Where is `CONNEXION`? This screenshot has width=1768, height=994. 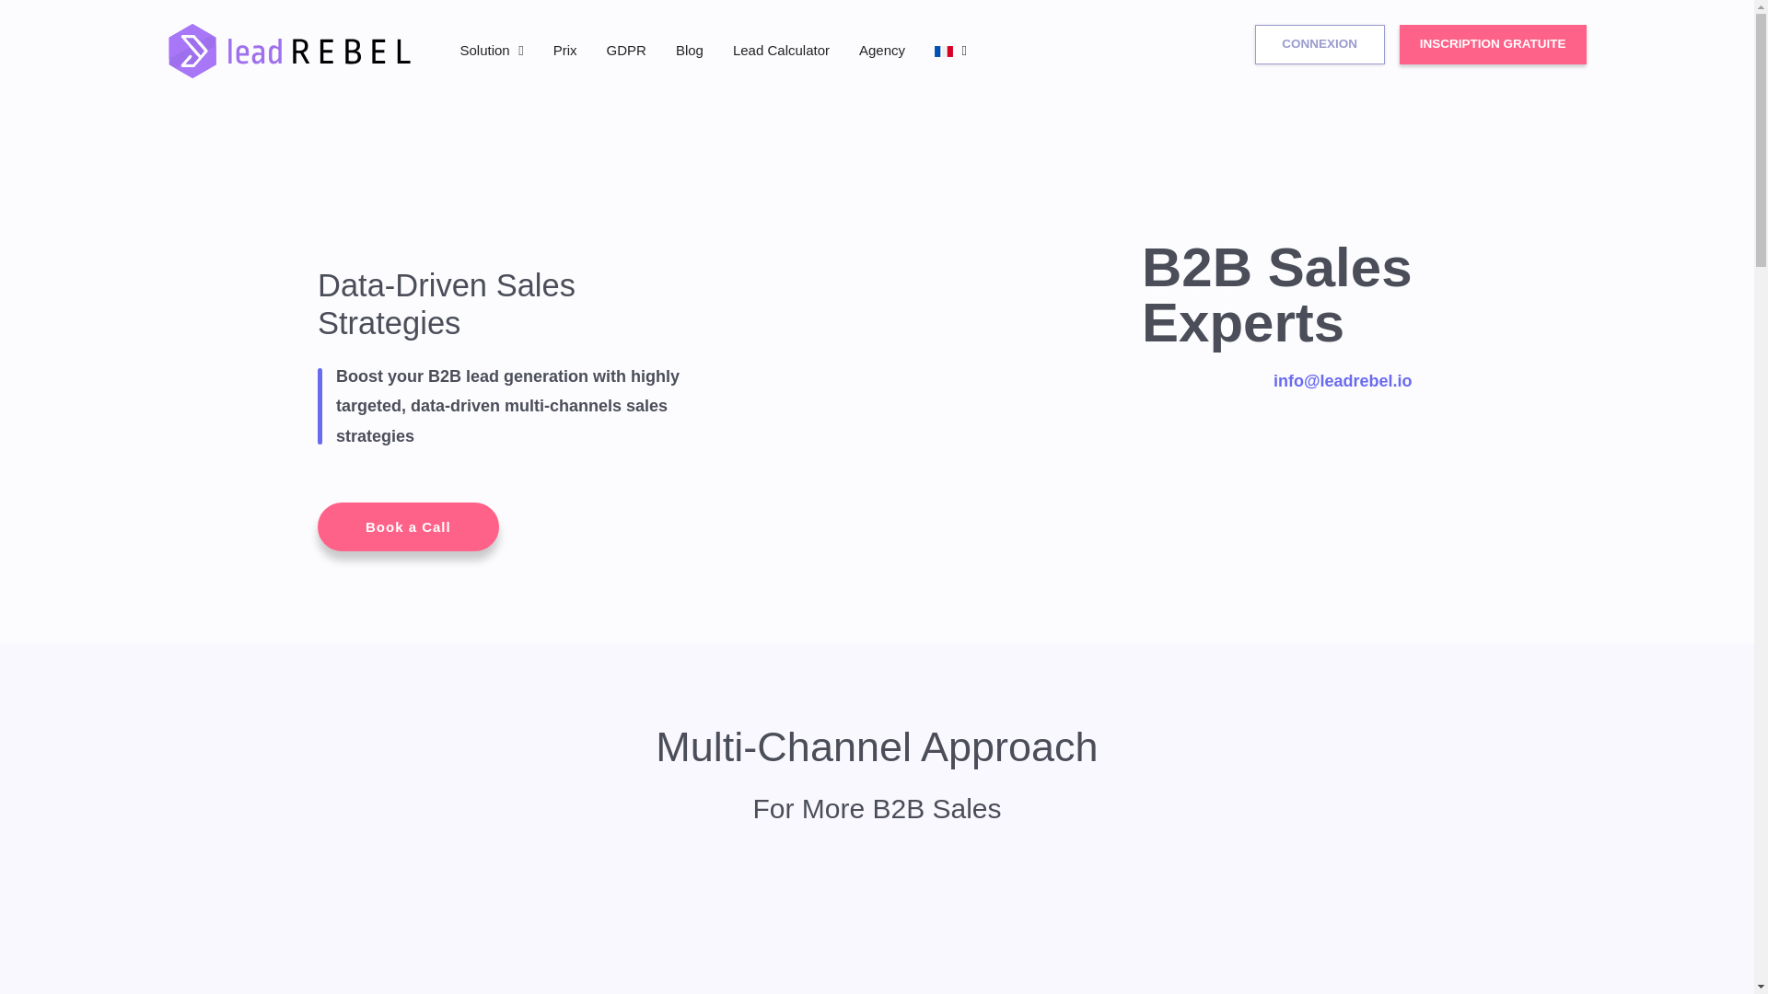
CONNEXION is located at coordinates (1320, 44).